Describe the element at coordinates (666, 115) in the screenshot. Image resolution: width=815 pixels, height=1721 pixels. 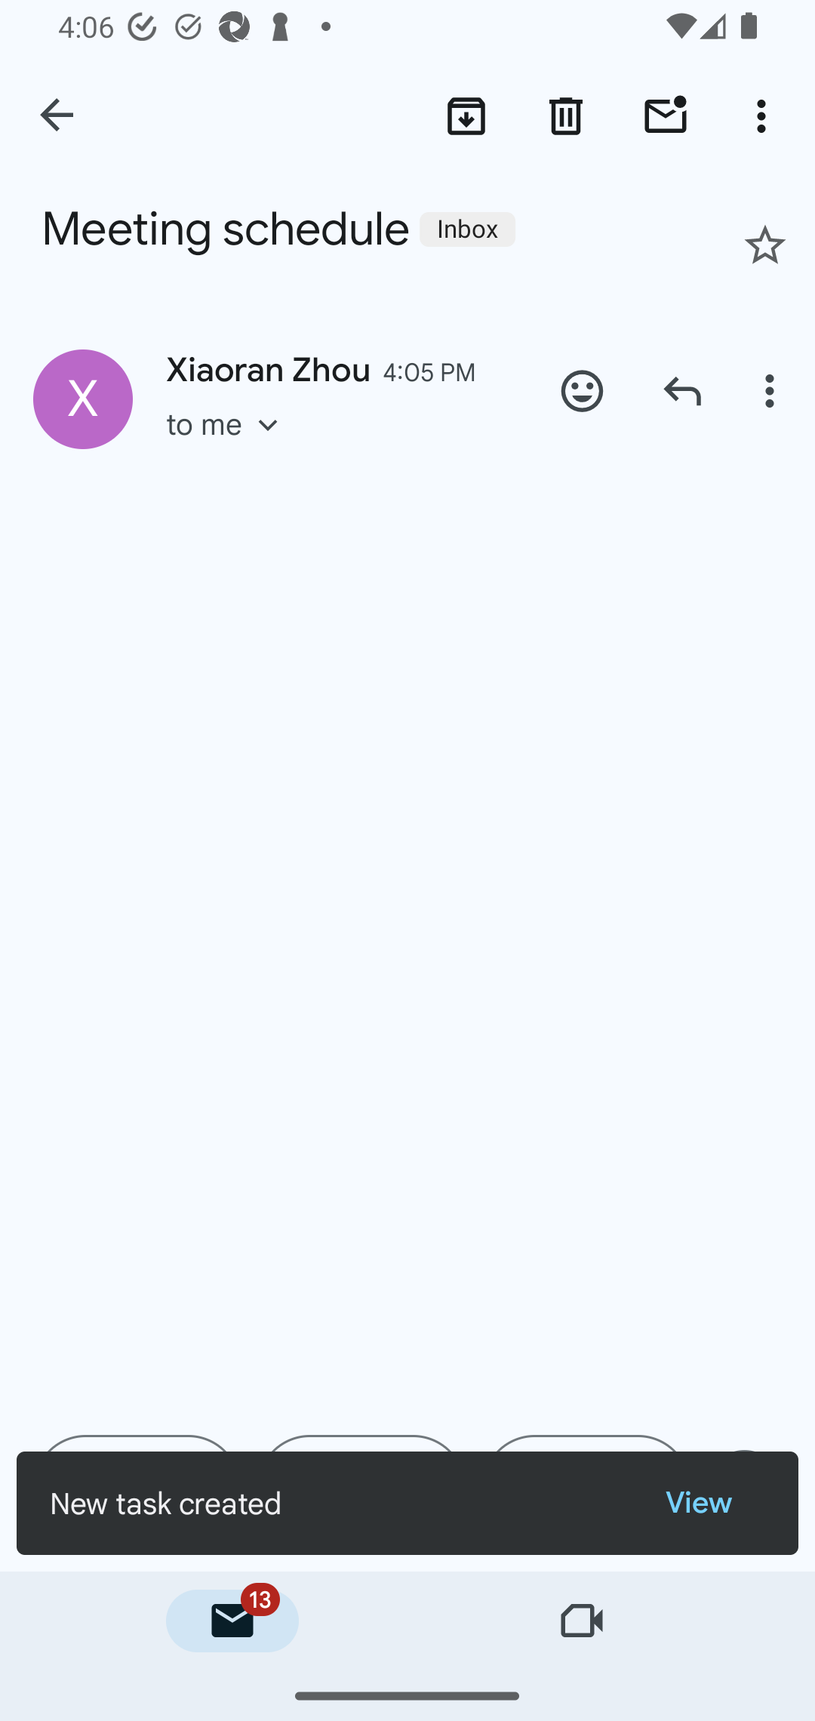
I see `Mark unread` at that location.